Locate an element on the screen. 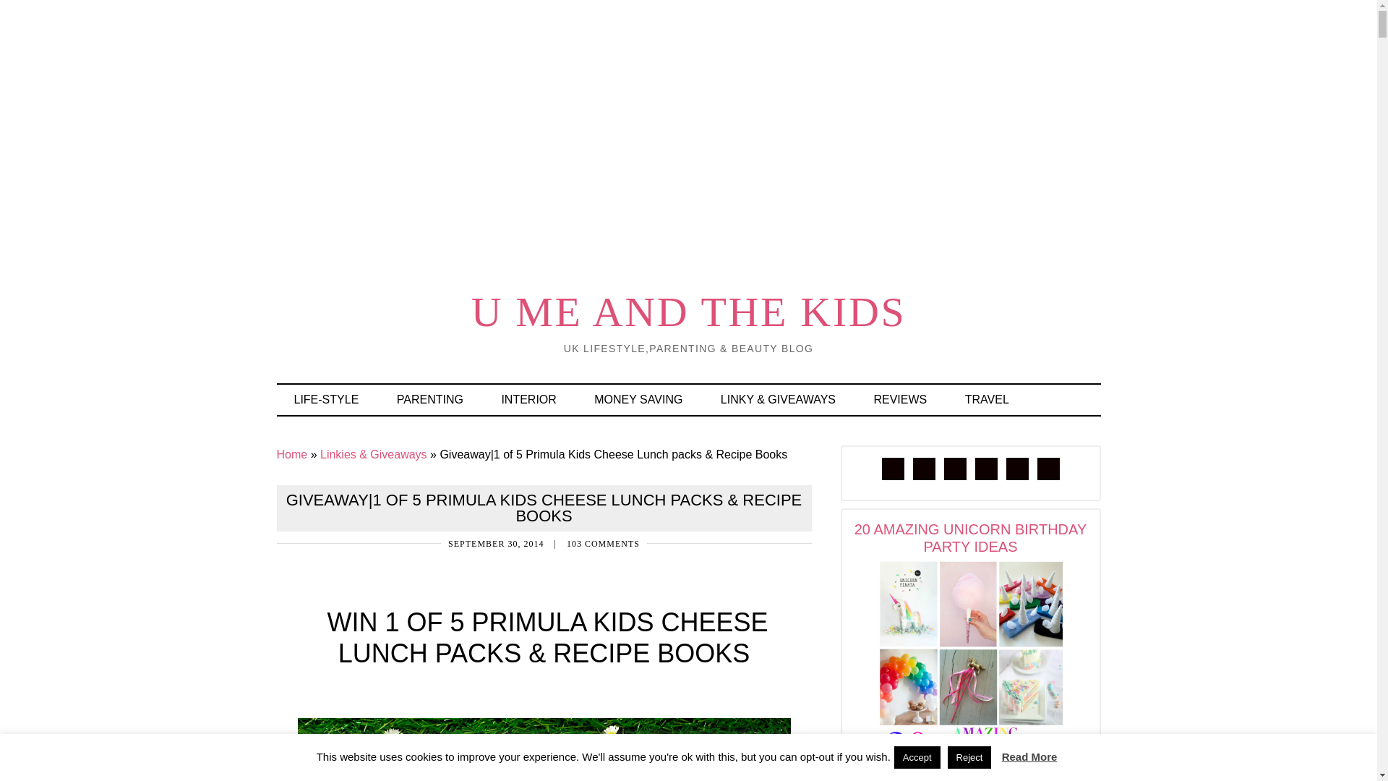 The image size is (1388, 781). MONEY SAVING is located at coordinates (638, 399).